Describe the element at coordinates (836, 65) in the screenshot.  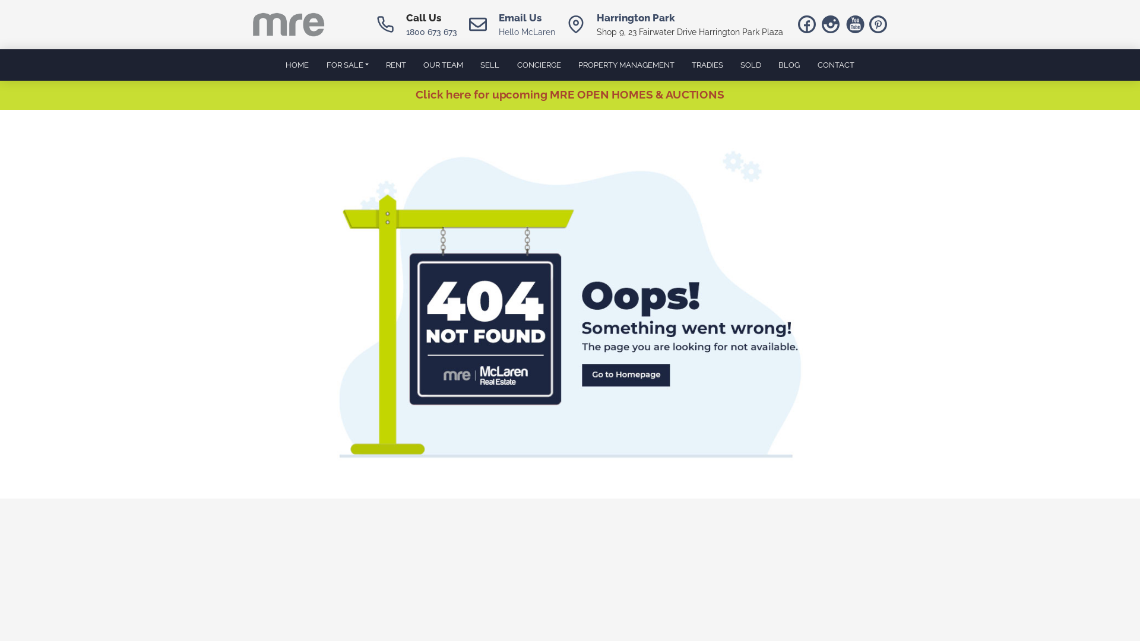
I see `CONTACT` at that location.